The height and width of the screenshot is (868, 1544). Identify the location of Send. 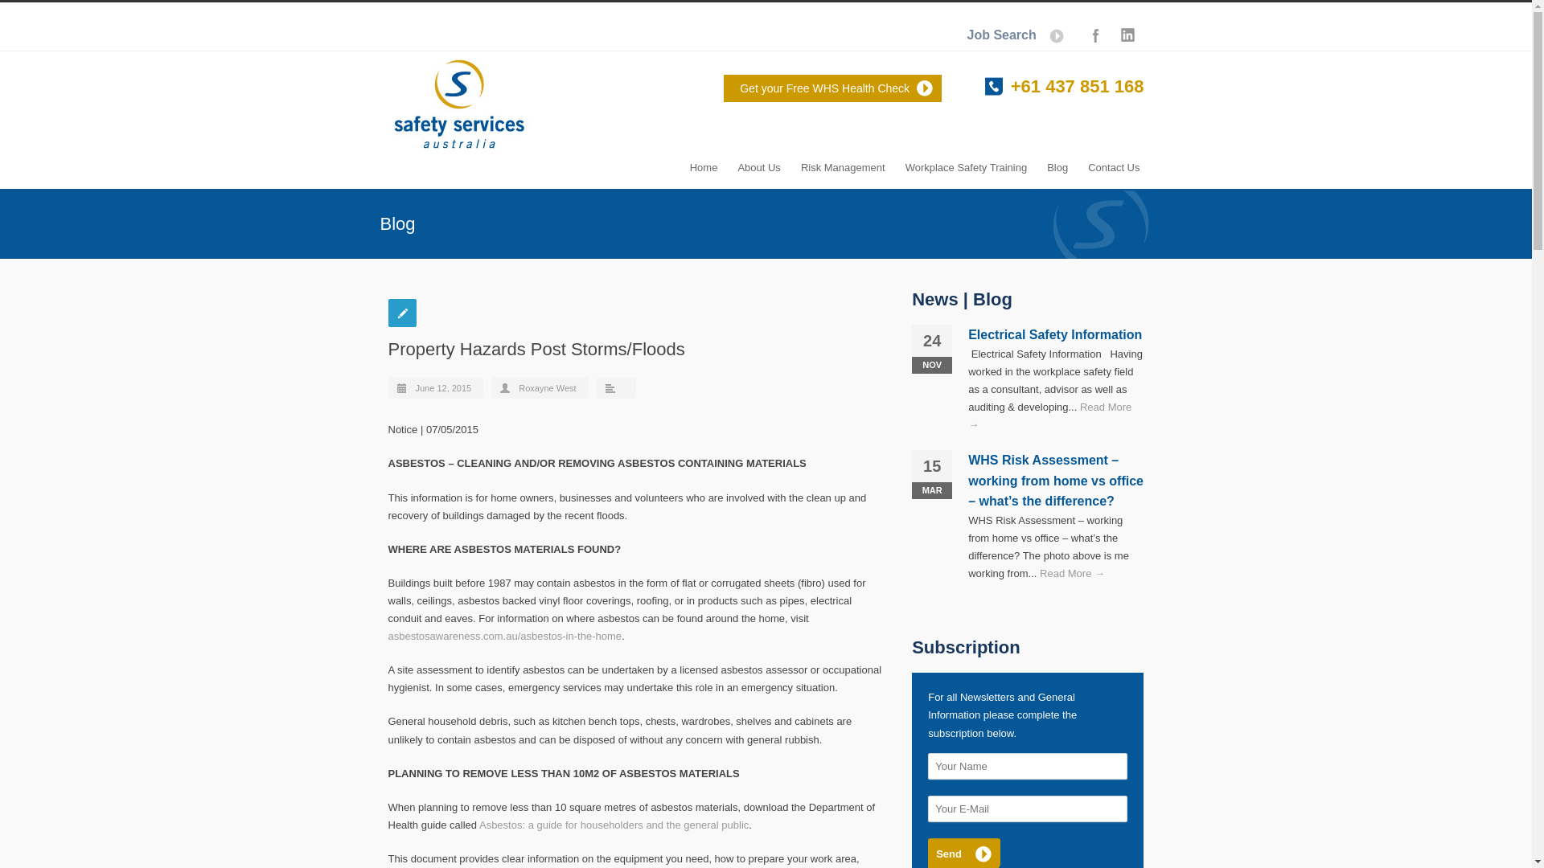
(963, 854).